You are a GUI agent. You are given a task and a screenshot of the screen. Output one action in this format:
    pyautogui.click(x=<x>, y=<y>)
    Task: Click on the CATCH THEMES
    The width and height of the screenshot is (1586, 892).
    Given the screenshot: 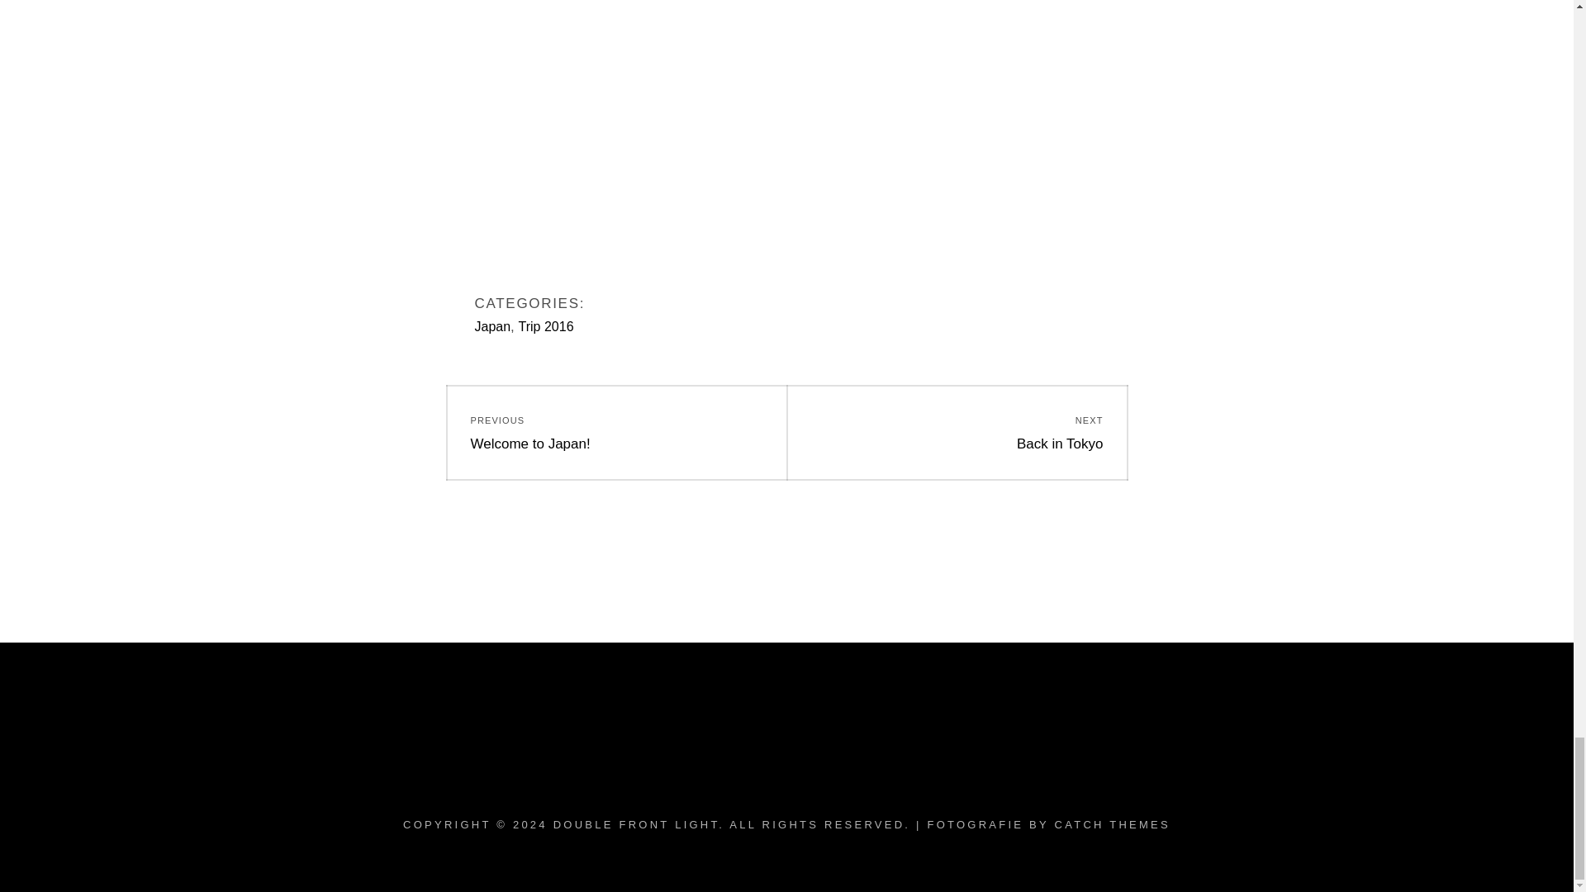 What is the action you would take?
    pyautogui.click(x=1112, y=824)
    